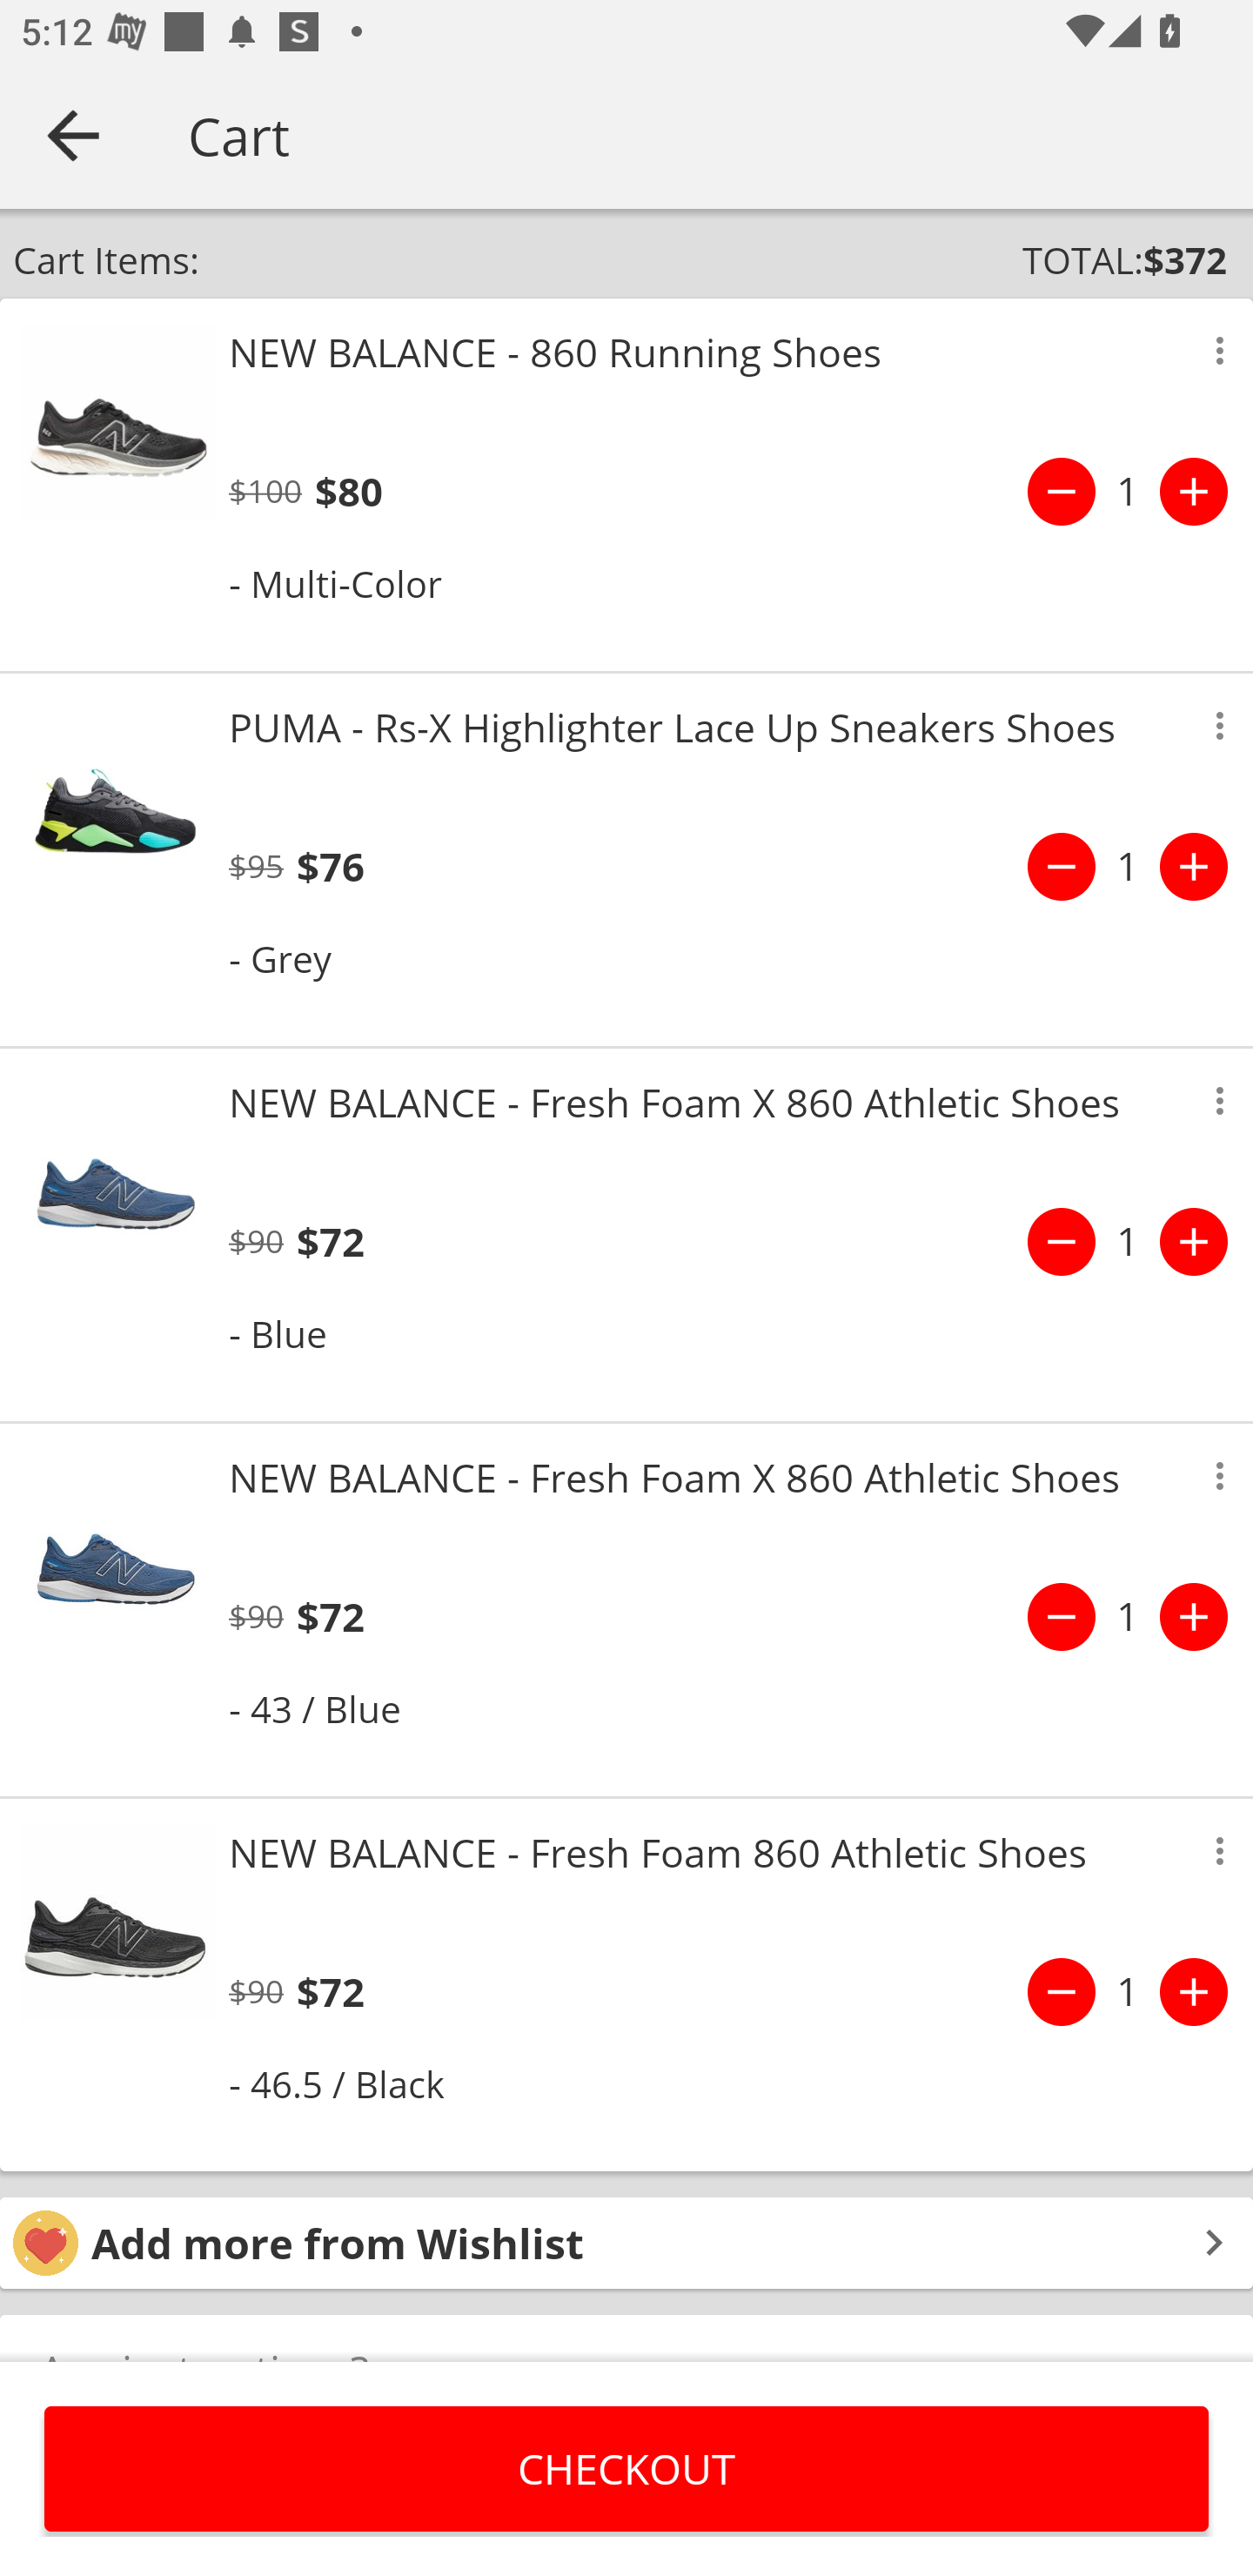  What do you see at coordinates (1128, 1991) in the screenshot?
I see `1` at bounding box center [1128, 1991].